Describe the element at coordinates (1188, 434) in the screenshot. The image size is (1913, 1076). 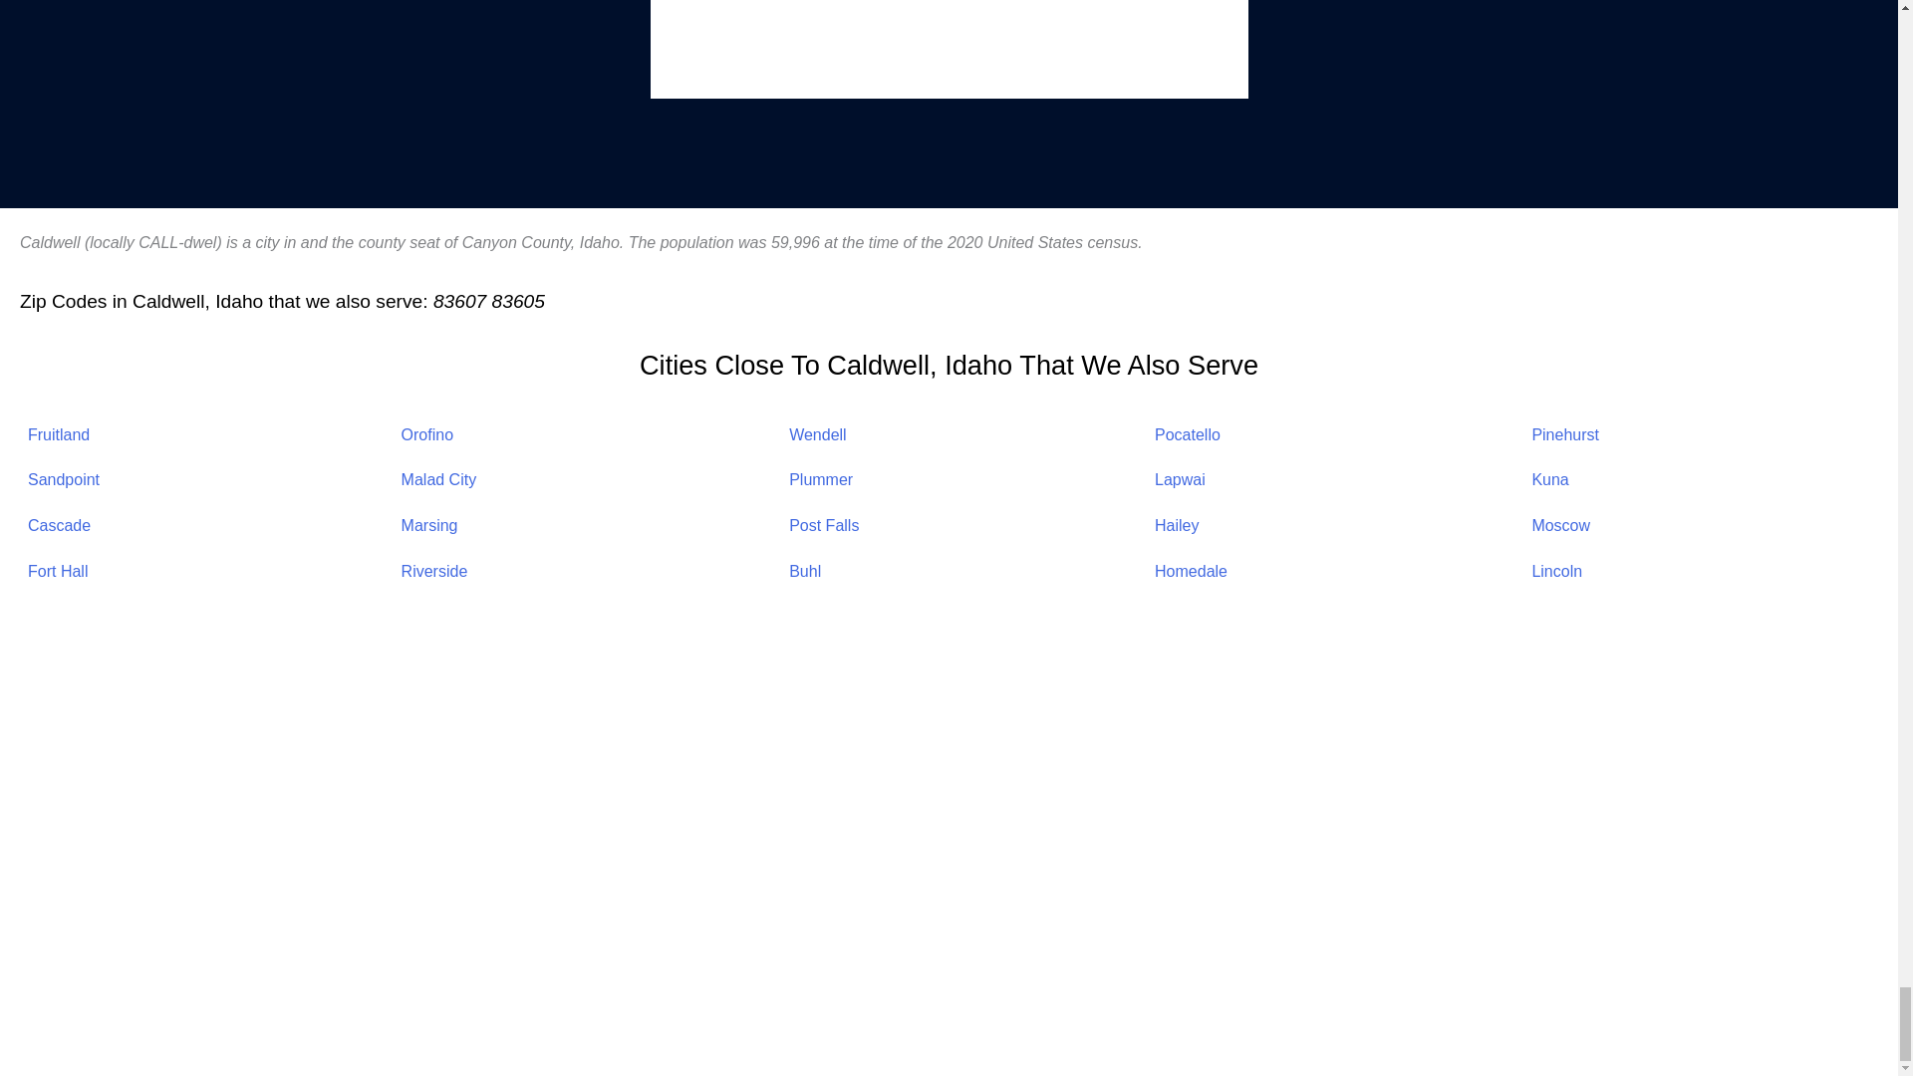
I see `Pocatello` at that location.